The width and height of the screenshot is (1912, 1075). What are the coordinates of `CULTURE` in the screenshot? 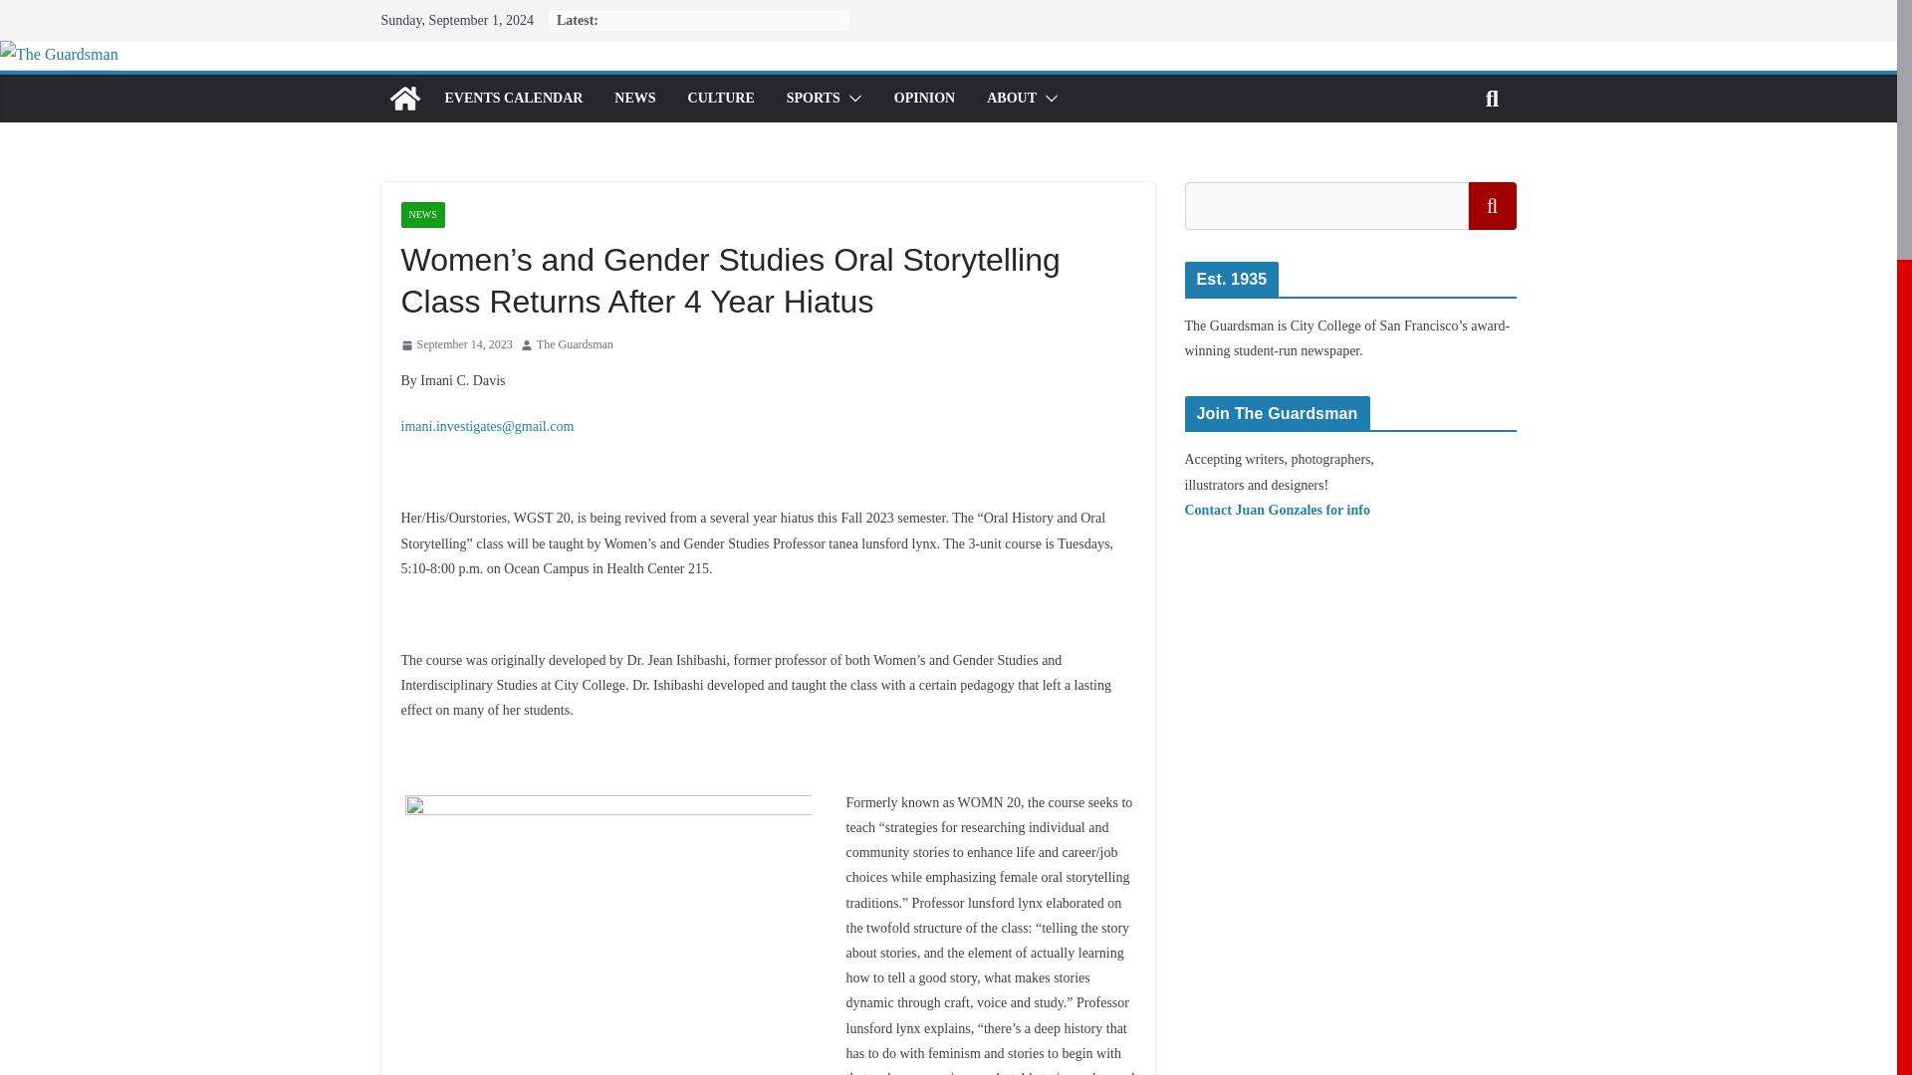 It's located at (721, 99).